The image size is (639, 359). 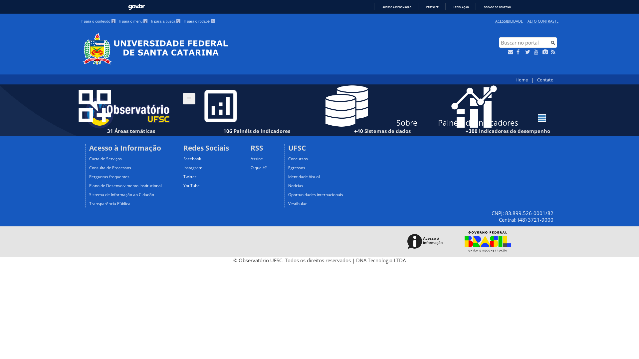 What do you see at coordinates (546, 52) in the screenshot?
I see `Veja no Instagram` at bounding box center [546, 52].